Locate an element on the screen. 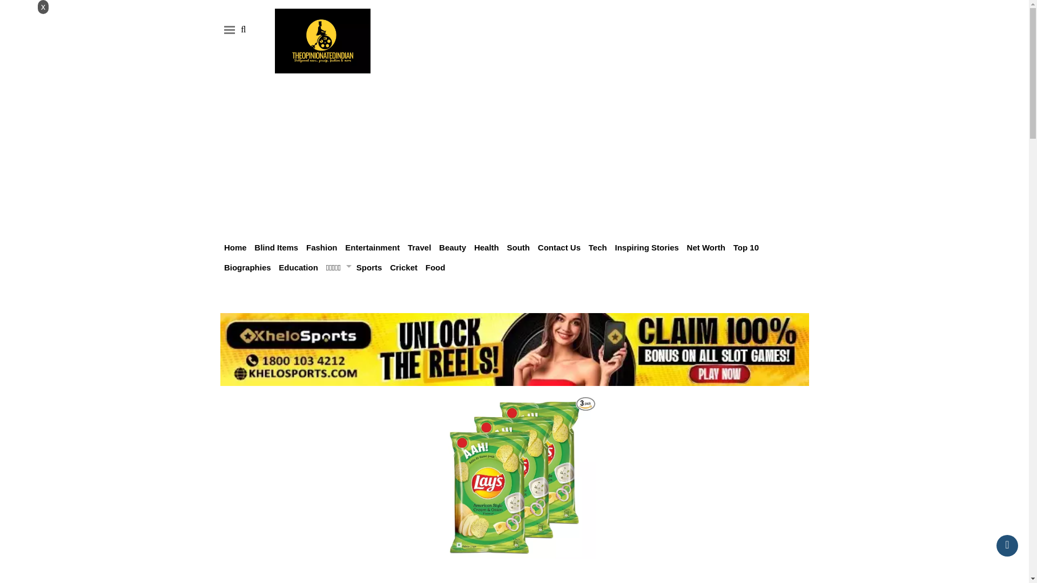 The width and height of the screenshot is (1037, 583). Biographies is located at coordinates (247, 268).